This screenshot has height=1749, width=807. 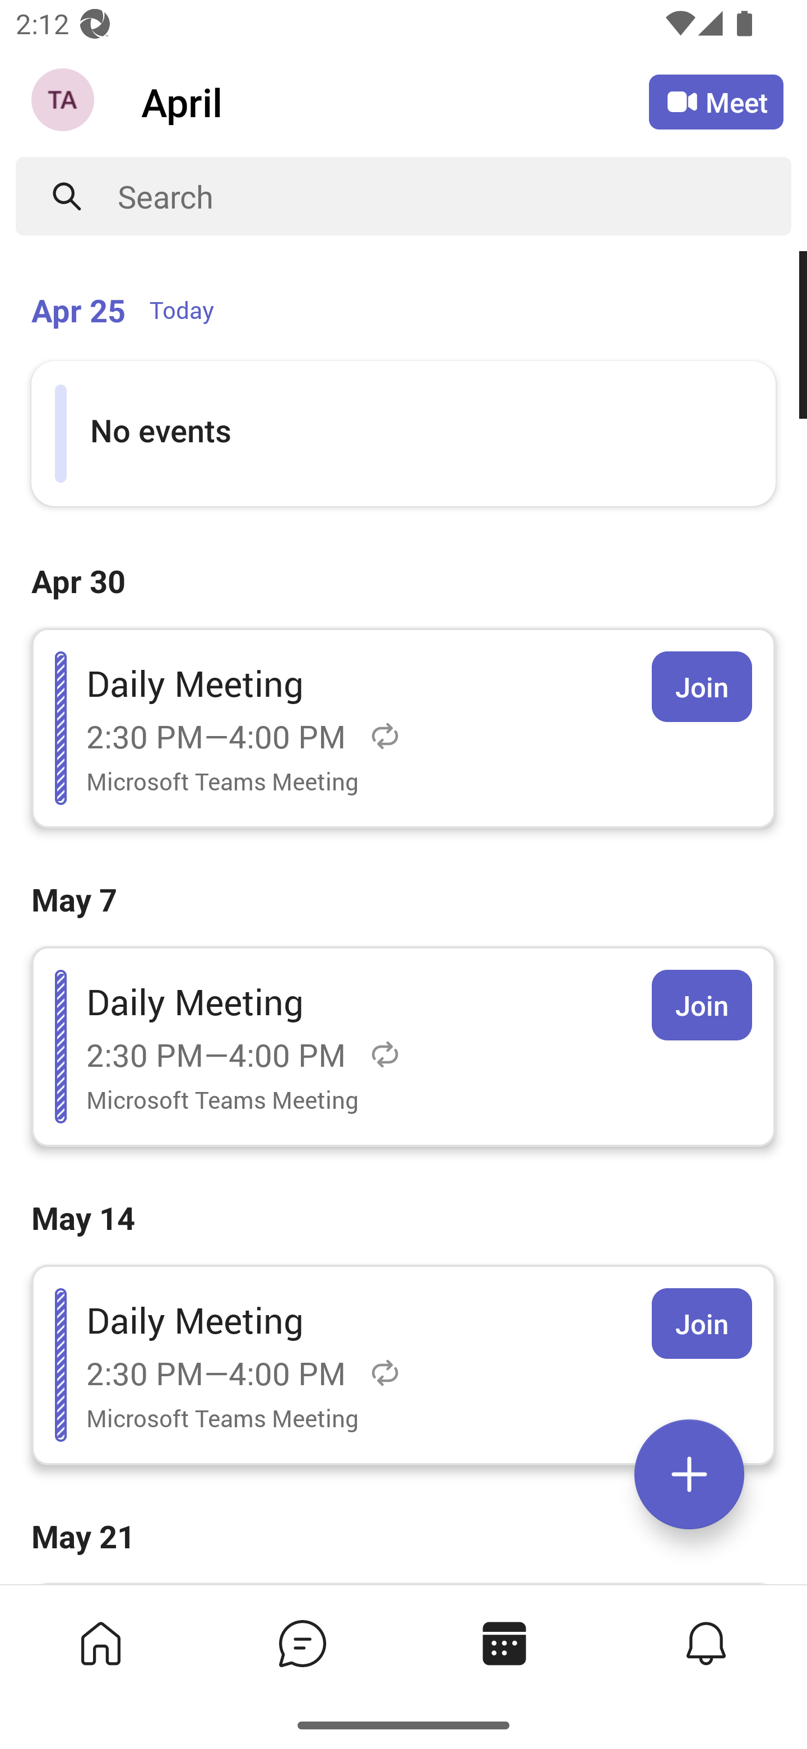 What do you see at coordinates (706, 1642) in the screenshot?
I see `Activity tab,4 of 4, not selected` at bounding box center [706, 1642].